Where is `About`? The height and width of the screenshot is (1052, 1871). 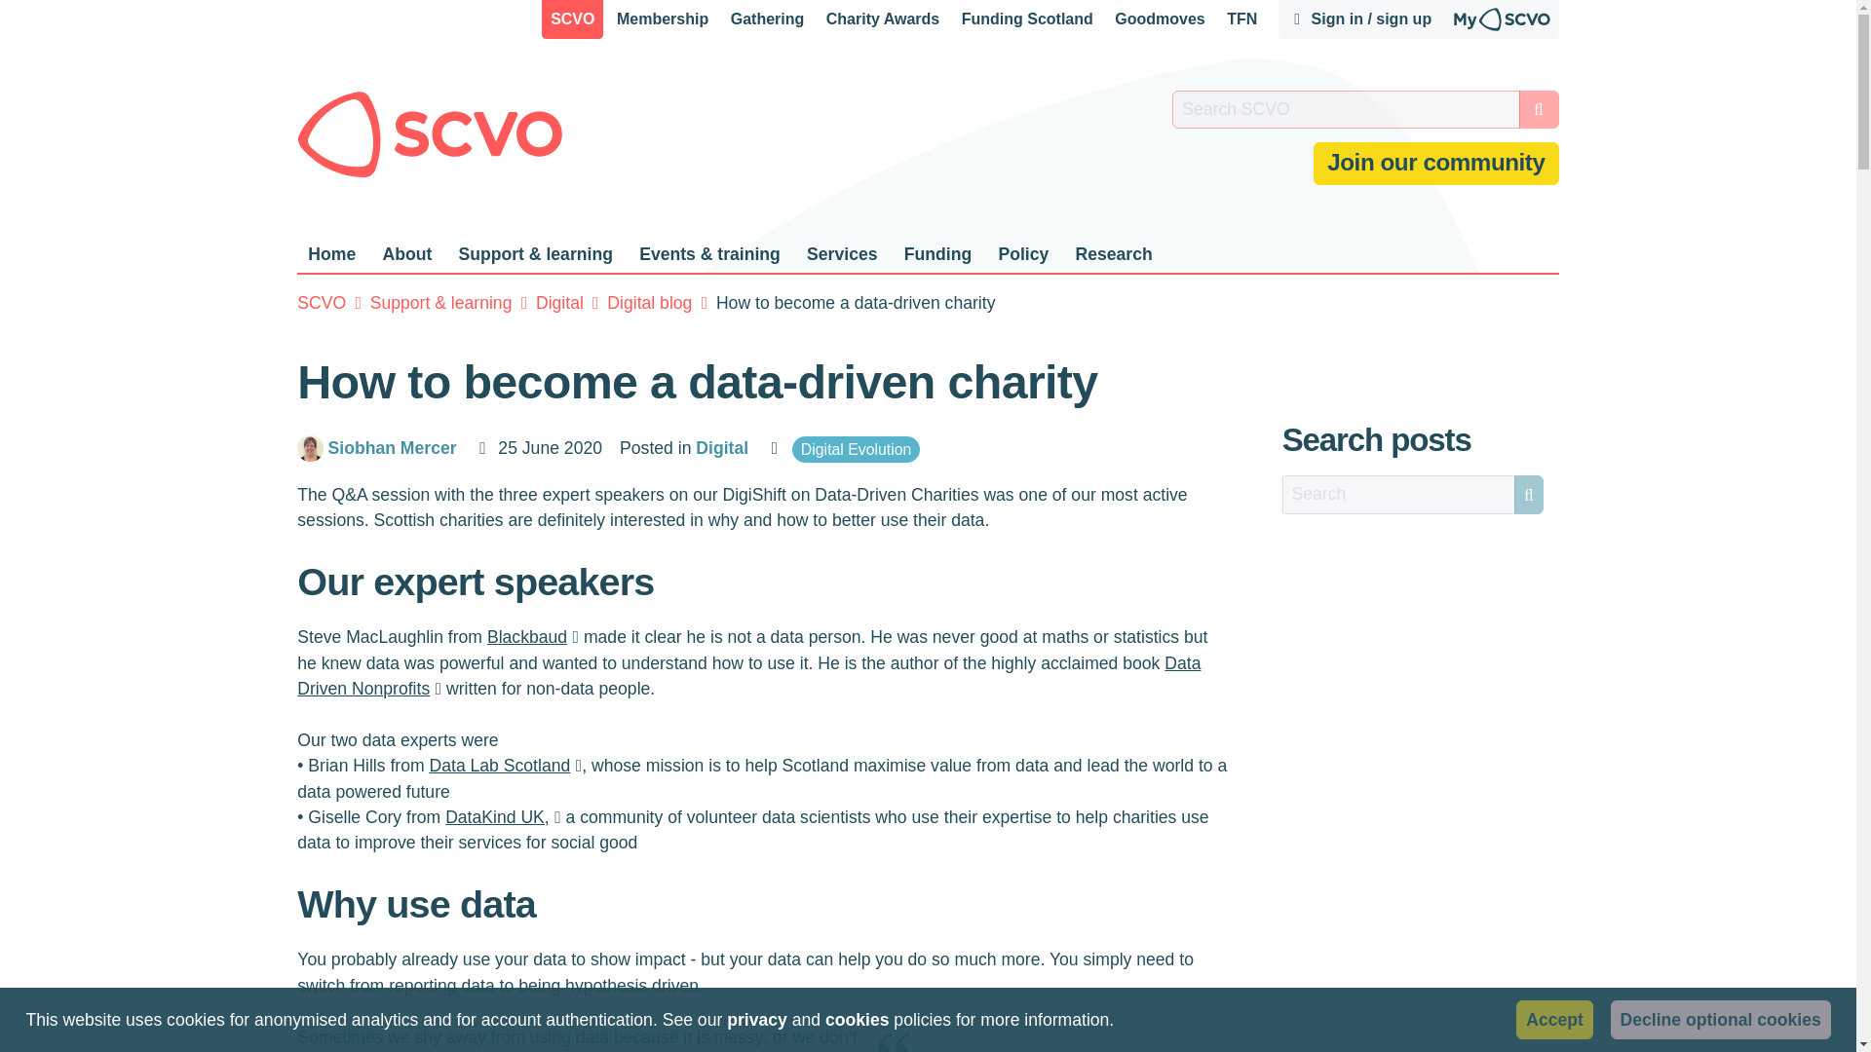
About is located at coordinates (405, 254).